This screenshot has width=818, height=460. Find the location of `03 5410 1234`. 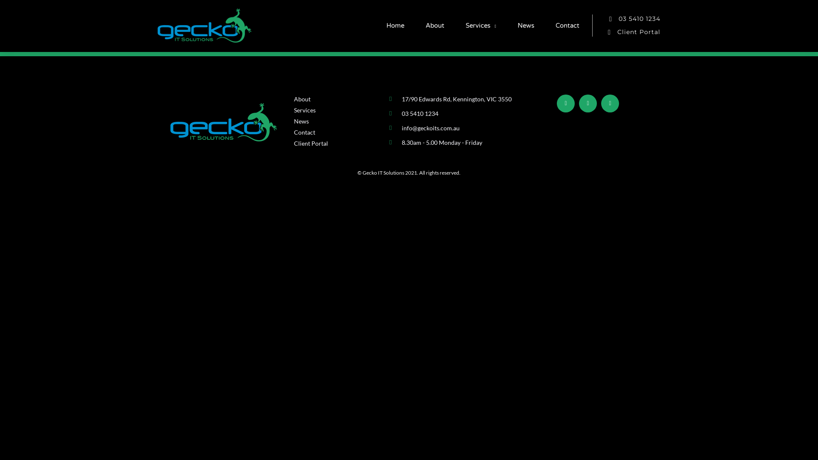

03 5410 1234 is located at coordinates (457, 113).